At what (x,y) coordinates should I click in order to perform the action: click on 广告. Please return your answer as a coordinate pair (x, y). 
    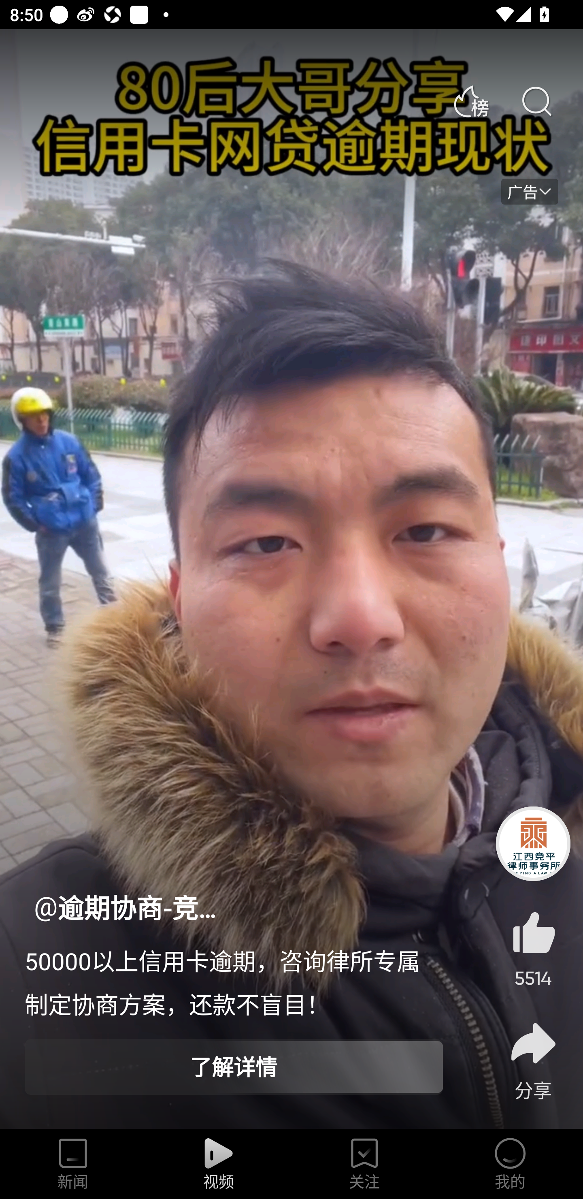
    Looking at the image, I should click on (530, 192).